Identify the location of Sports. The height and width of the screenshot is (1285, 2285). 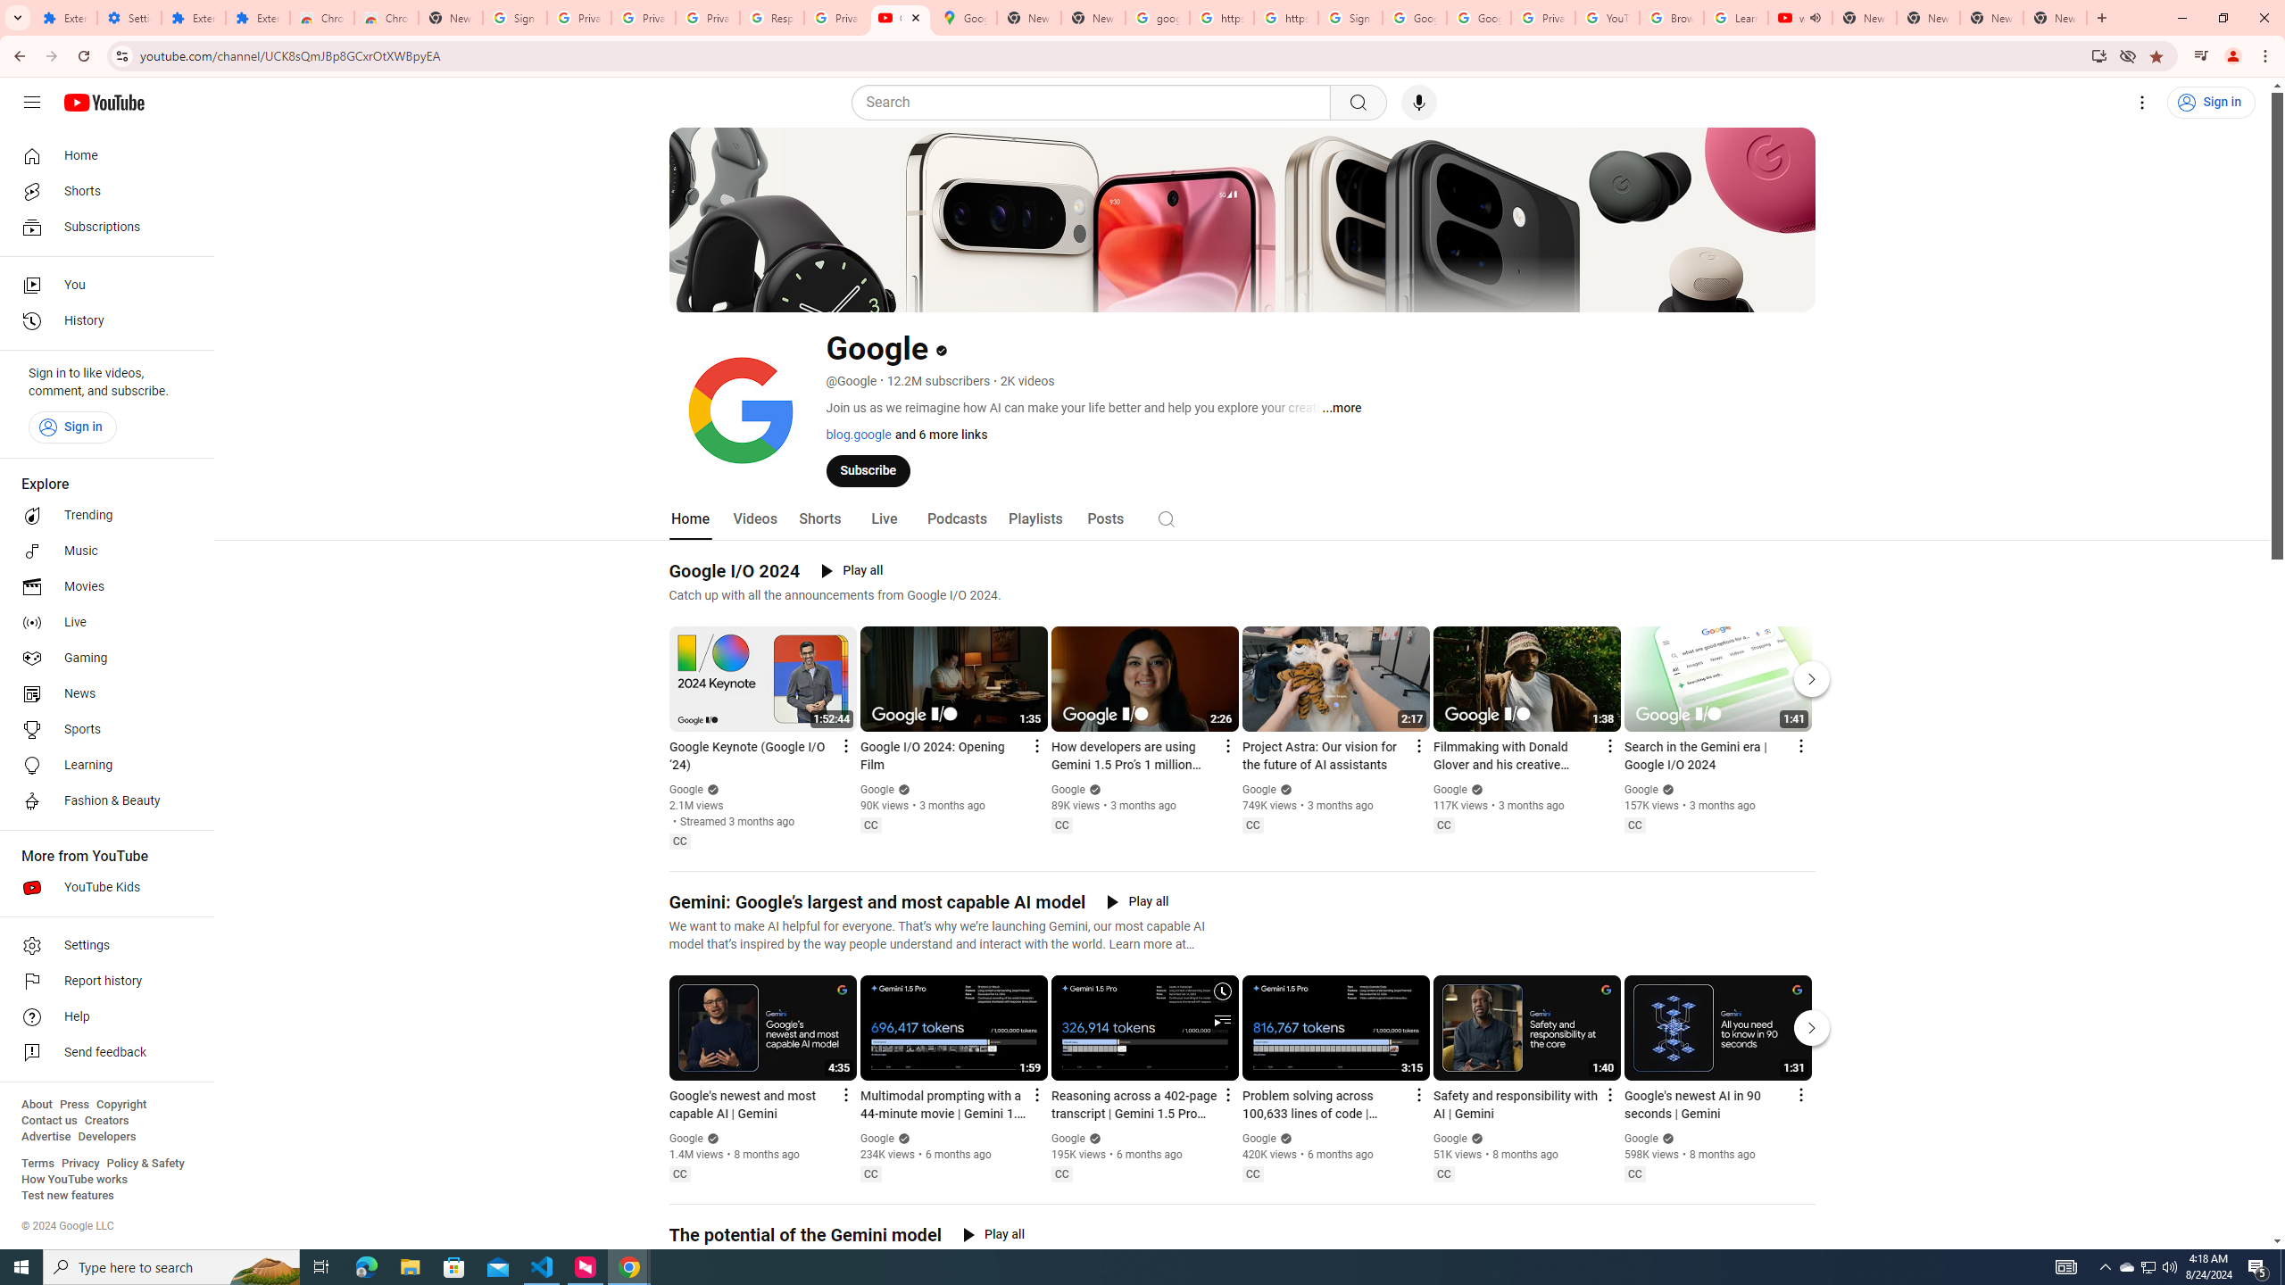
(102, 730).